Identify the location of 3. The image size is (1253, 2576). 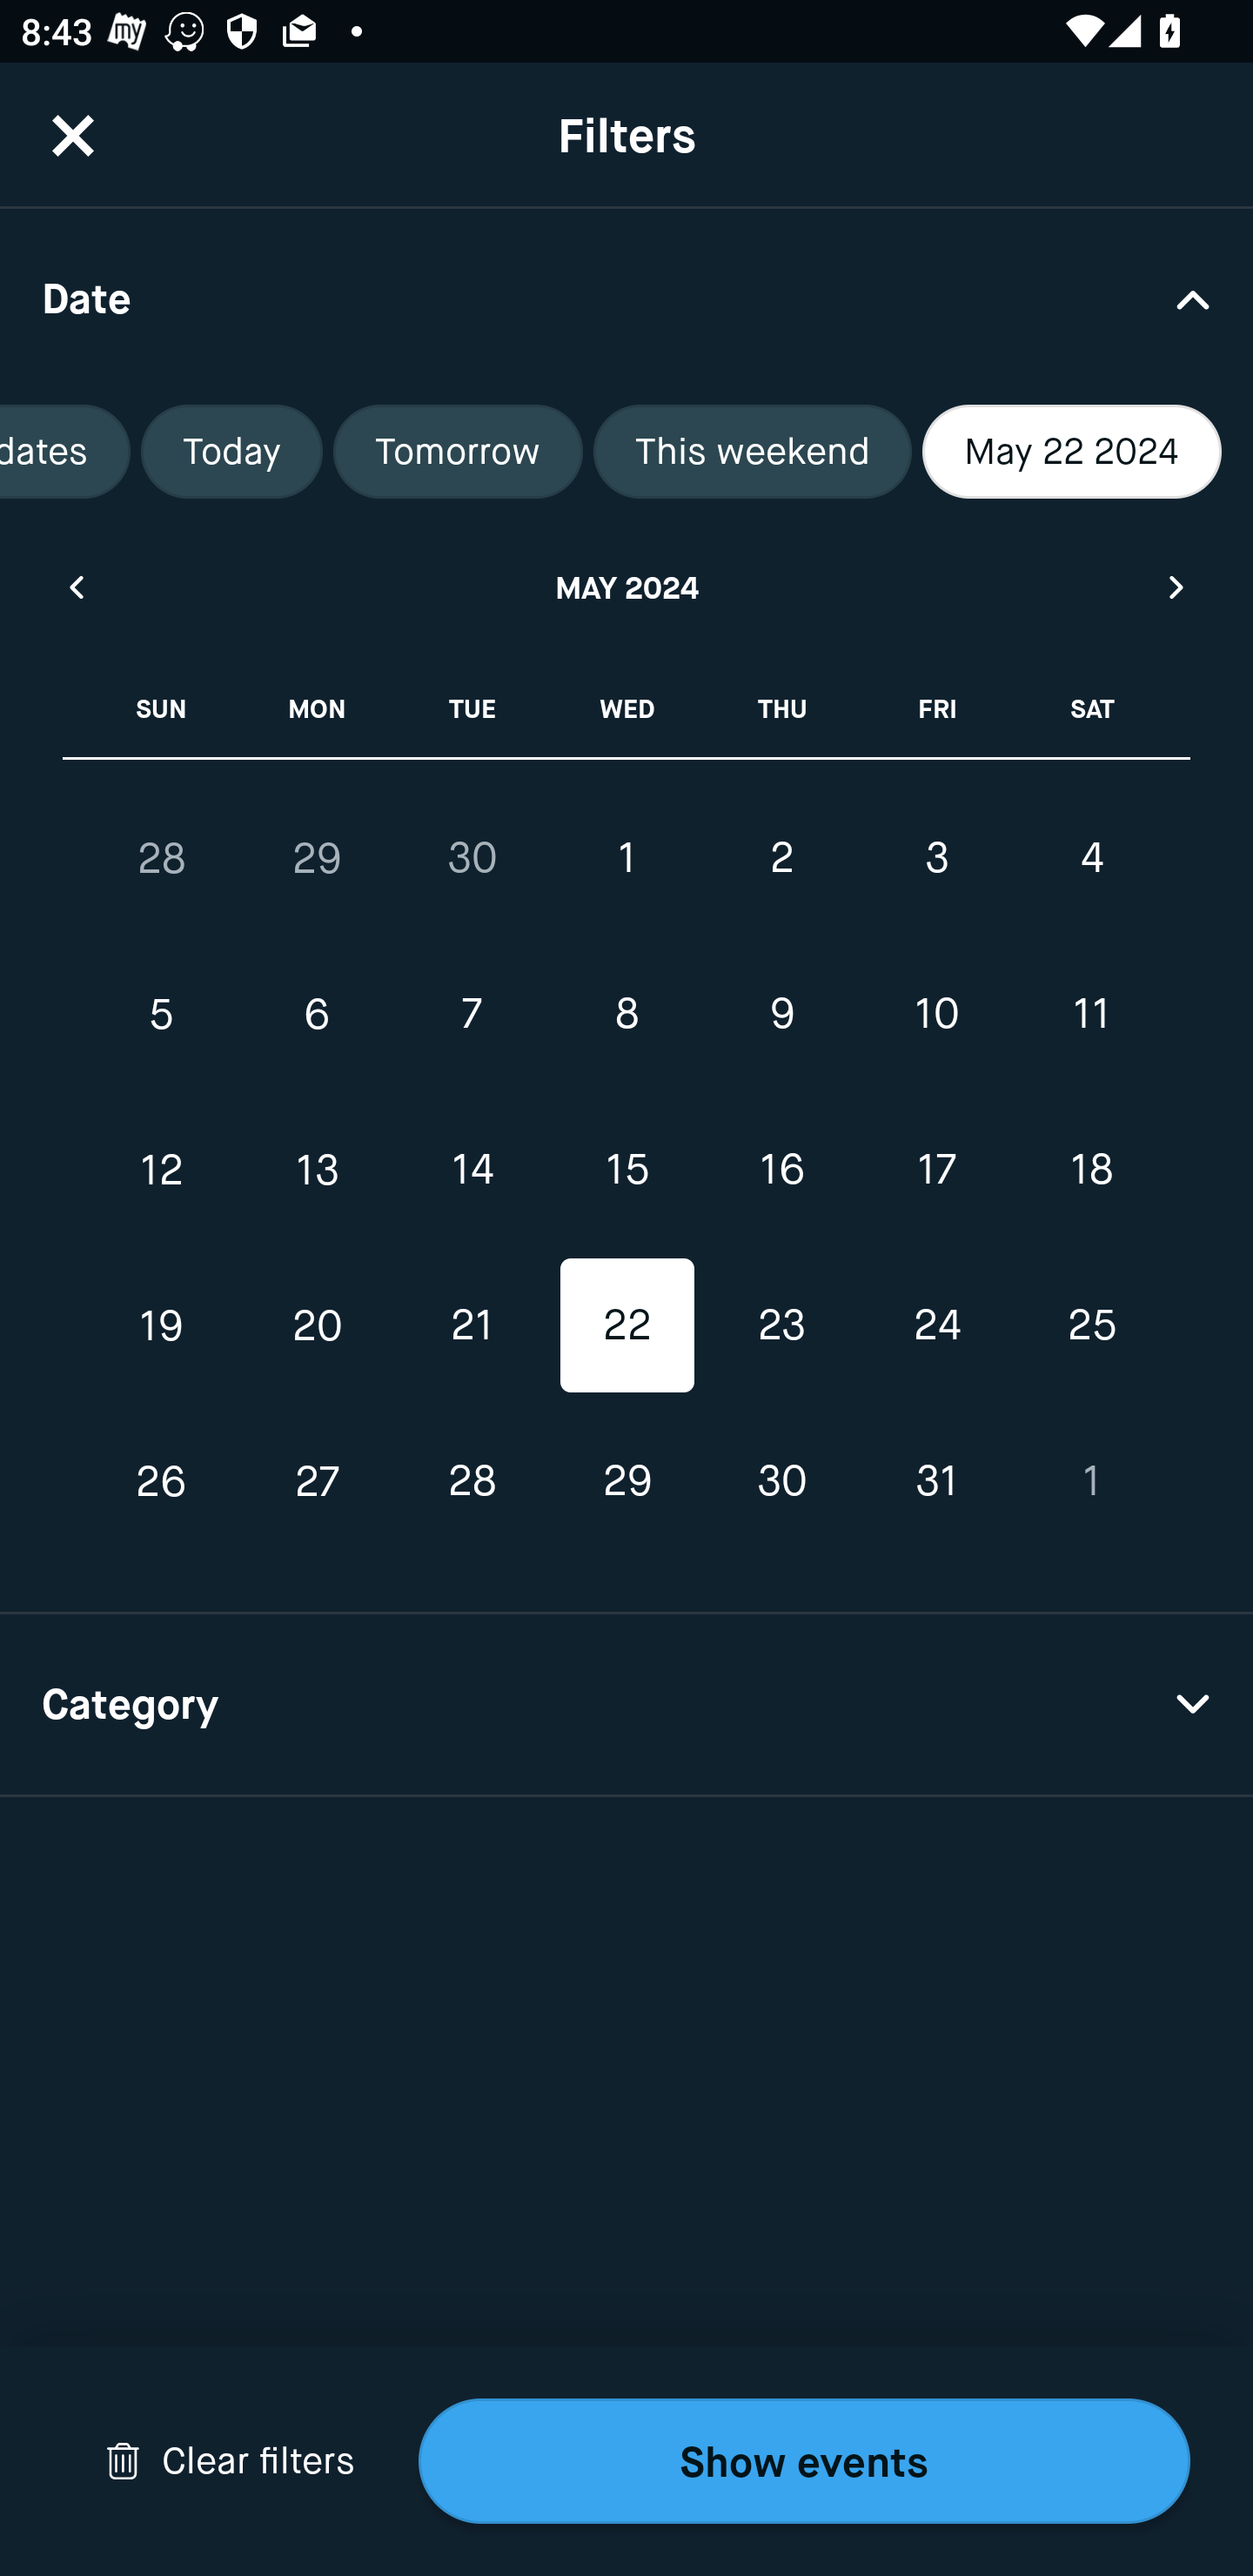
(936, 857).